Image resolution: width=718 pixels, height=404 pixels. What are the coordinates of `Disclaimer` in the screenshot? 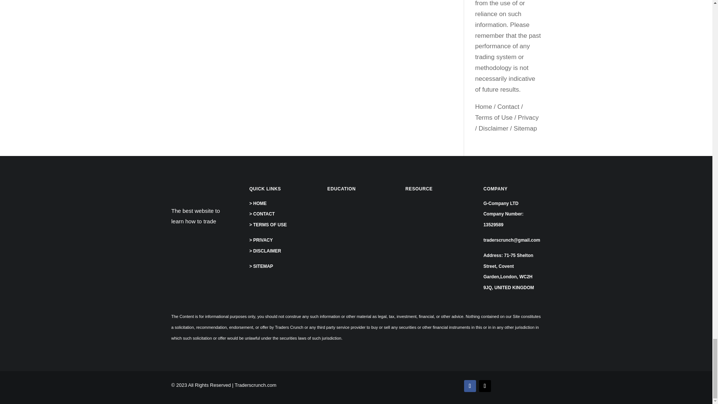 It's located at (494, 128).